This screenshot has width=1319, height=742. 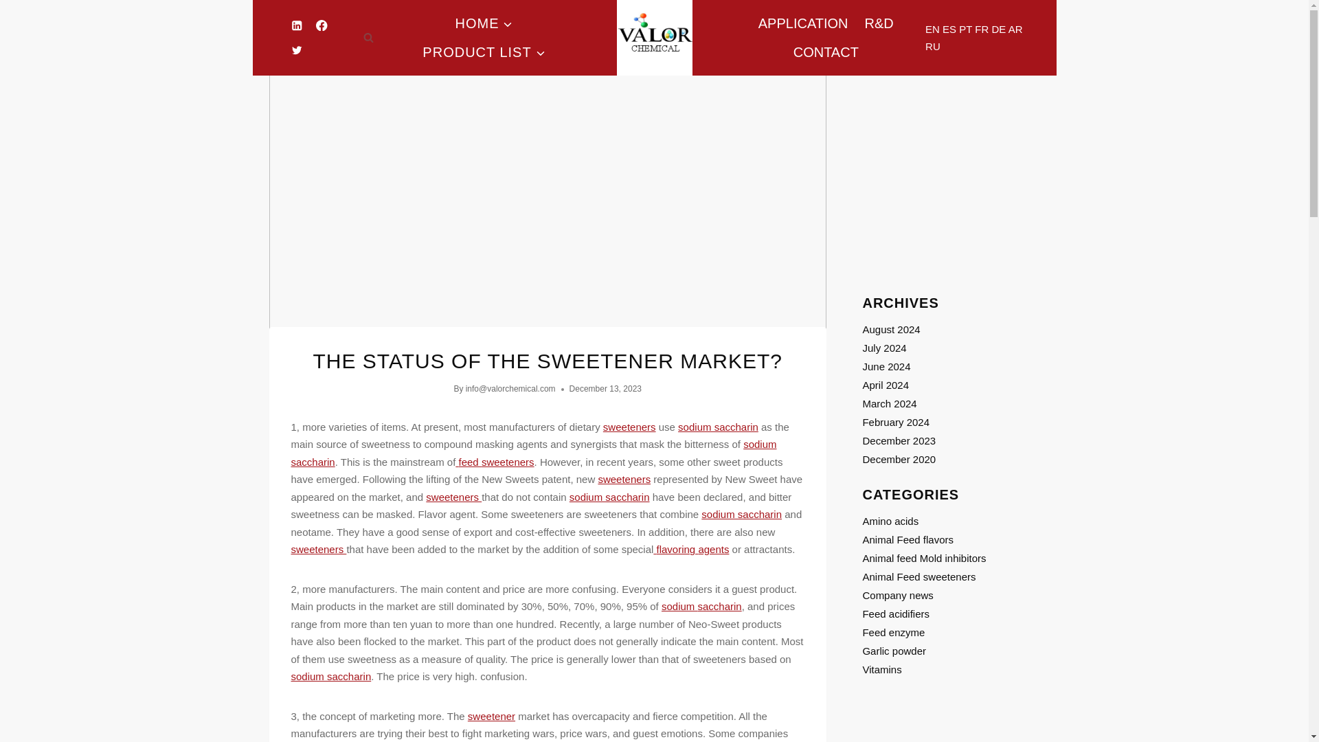 What do you see at coordinates (981, 29) in the screenshot?
I see `FR` at bounding box center [981, 29].